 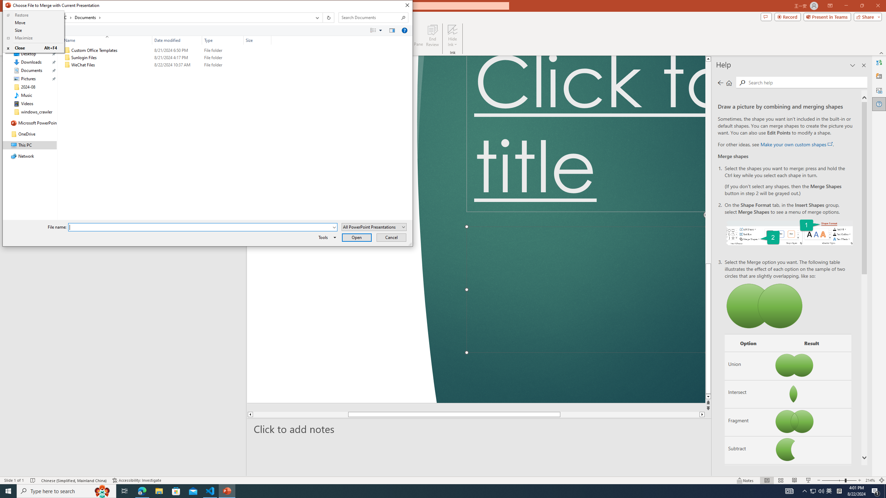 I want to click on Open, so click(x=323, y=18).